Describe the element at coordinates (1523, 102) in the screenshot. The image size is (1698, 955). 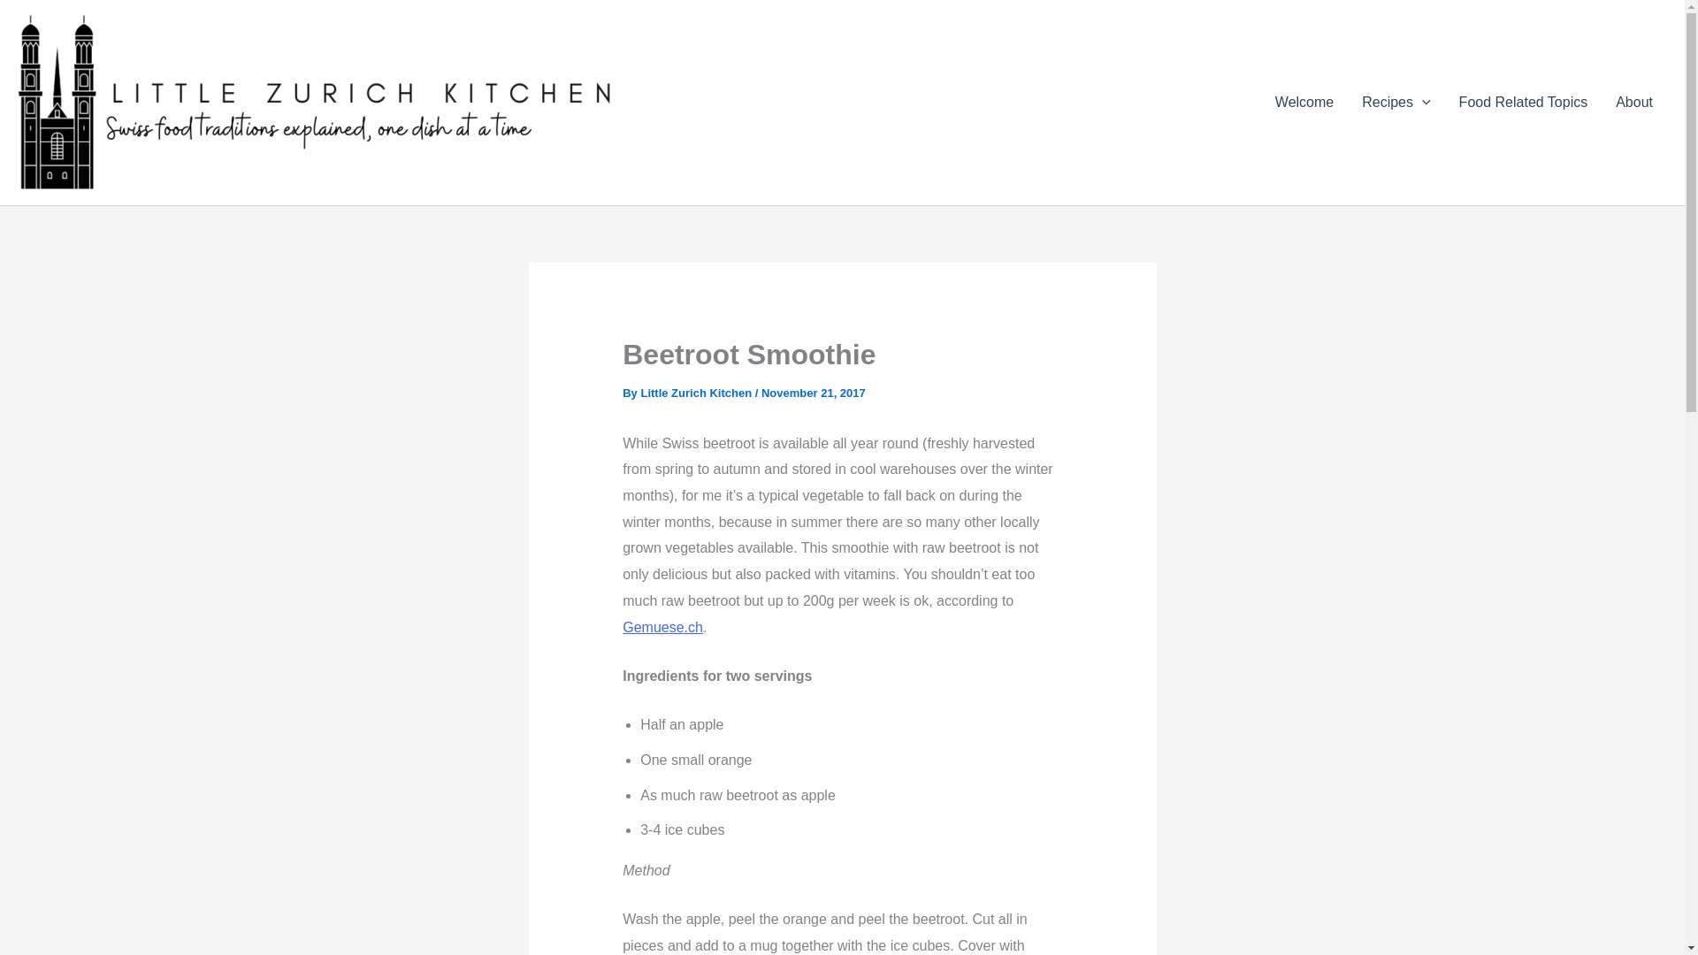
I see `Food Related Topics` at that location.